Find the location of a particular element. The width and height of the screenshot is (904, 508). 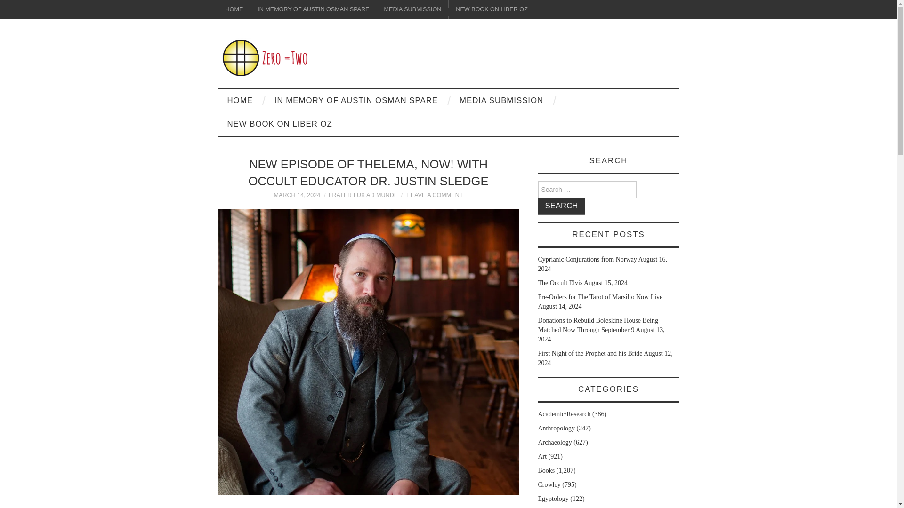

HOME is located at coordinates (234, 9).